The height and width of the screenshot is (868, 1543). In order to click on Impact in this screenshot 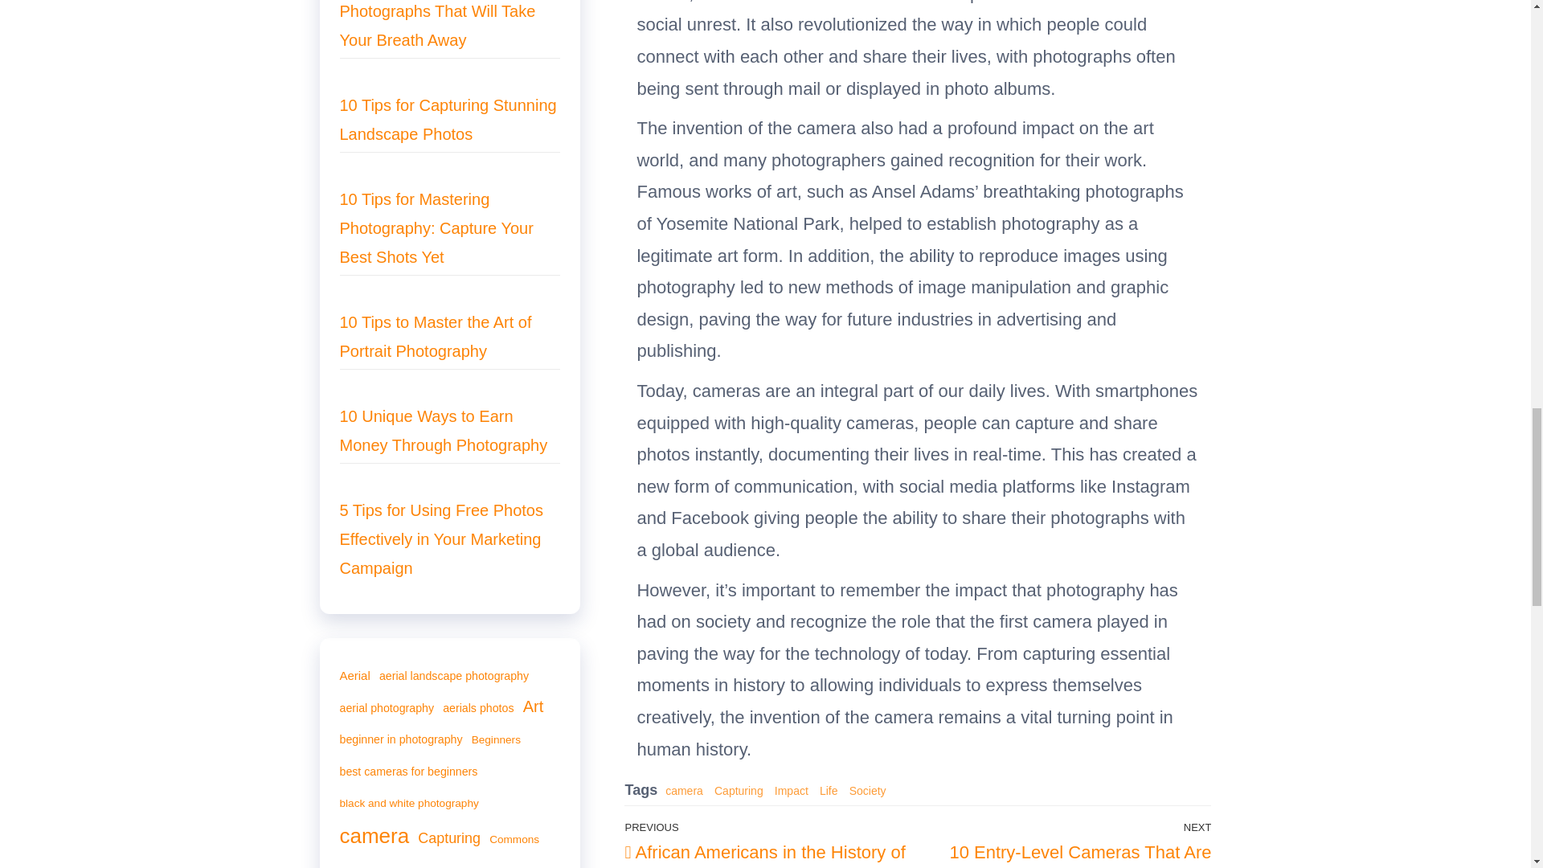, I will do `click(791, 791)`.